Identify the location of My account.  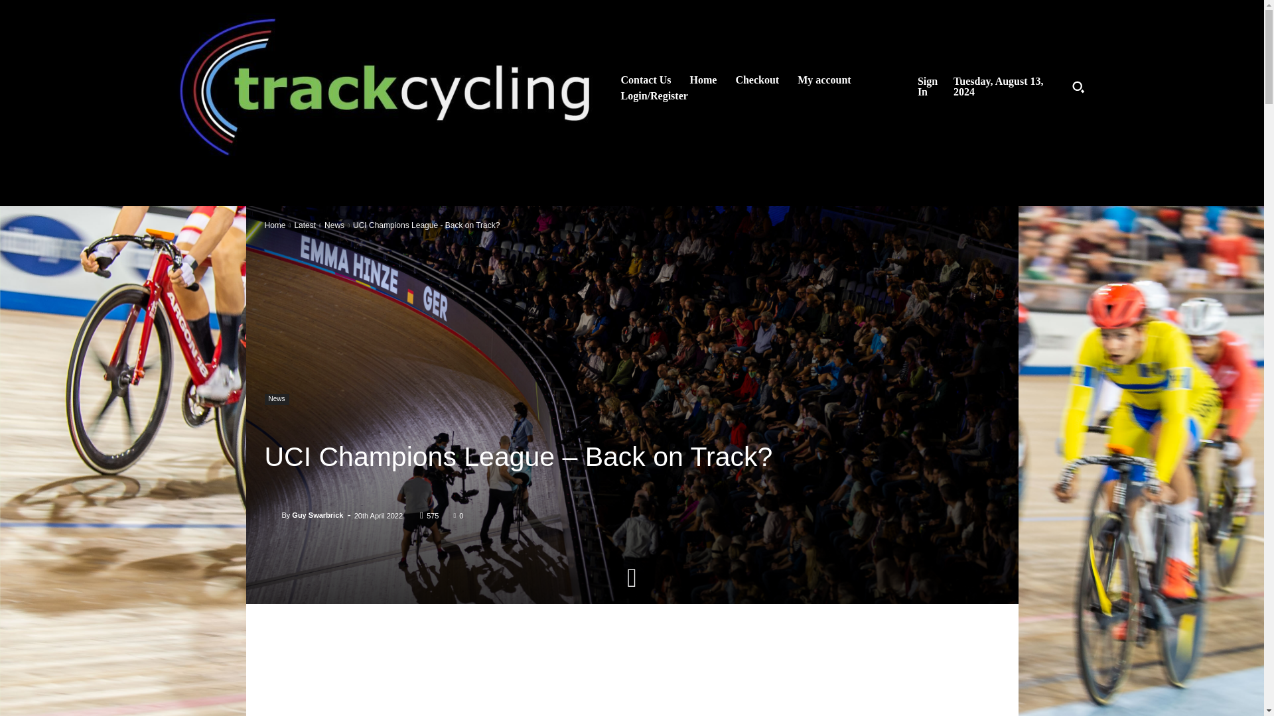
(824, 80).